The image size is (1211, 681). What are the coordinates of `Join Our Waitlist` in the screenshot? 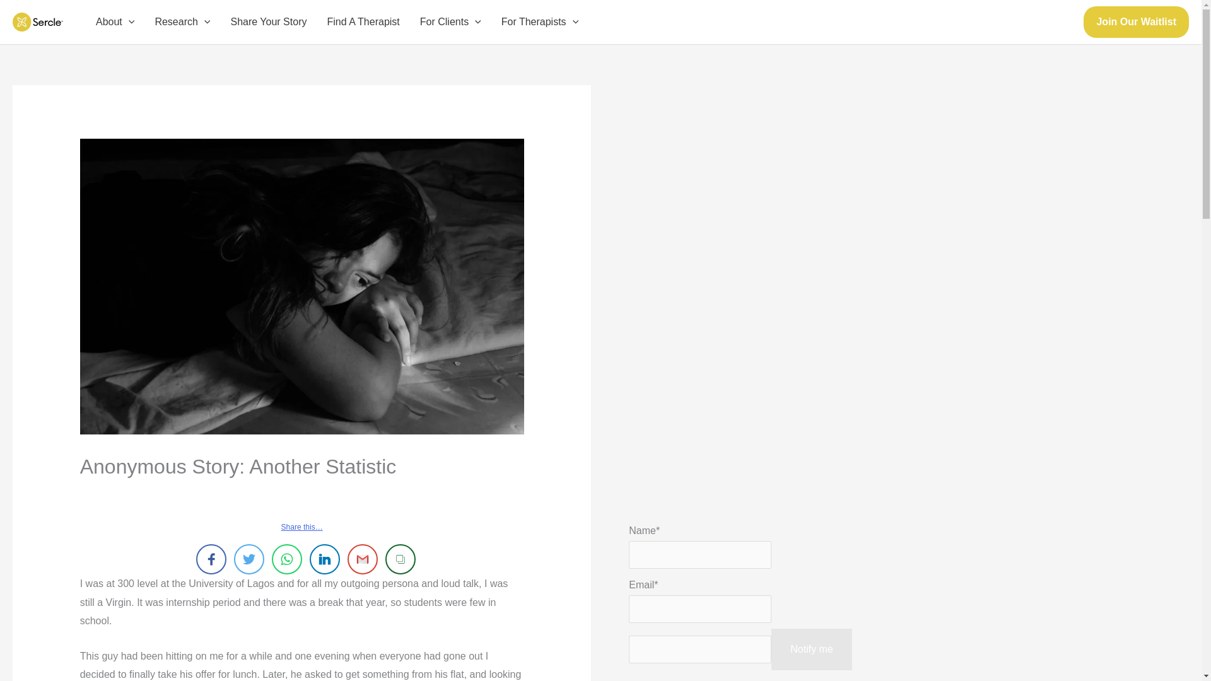 It's located at (1137, 21).